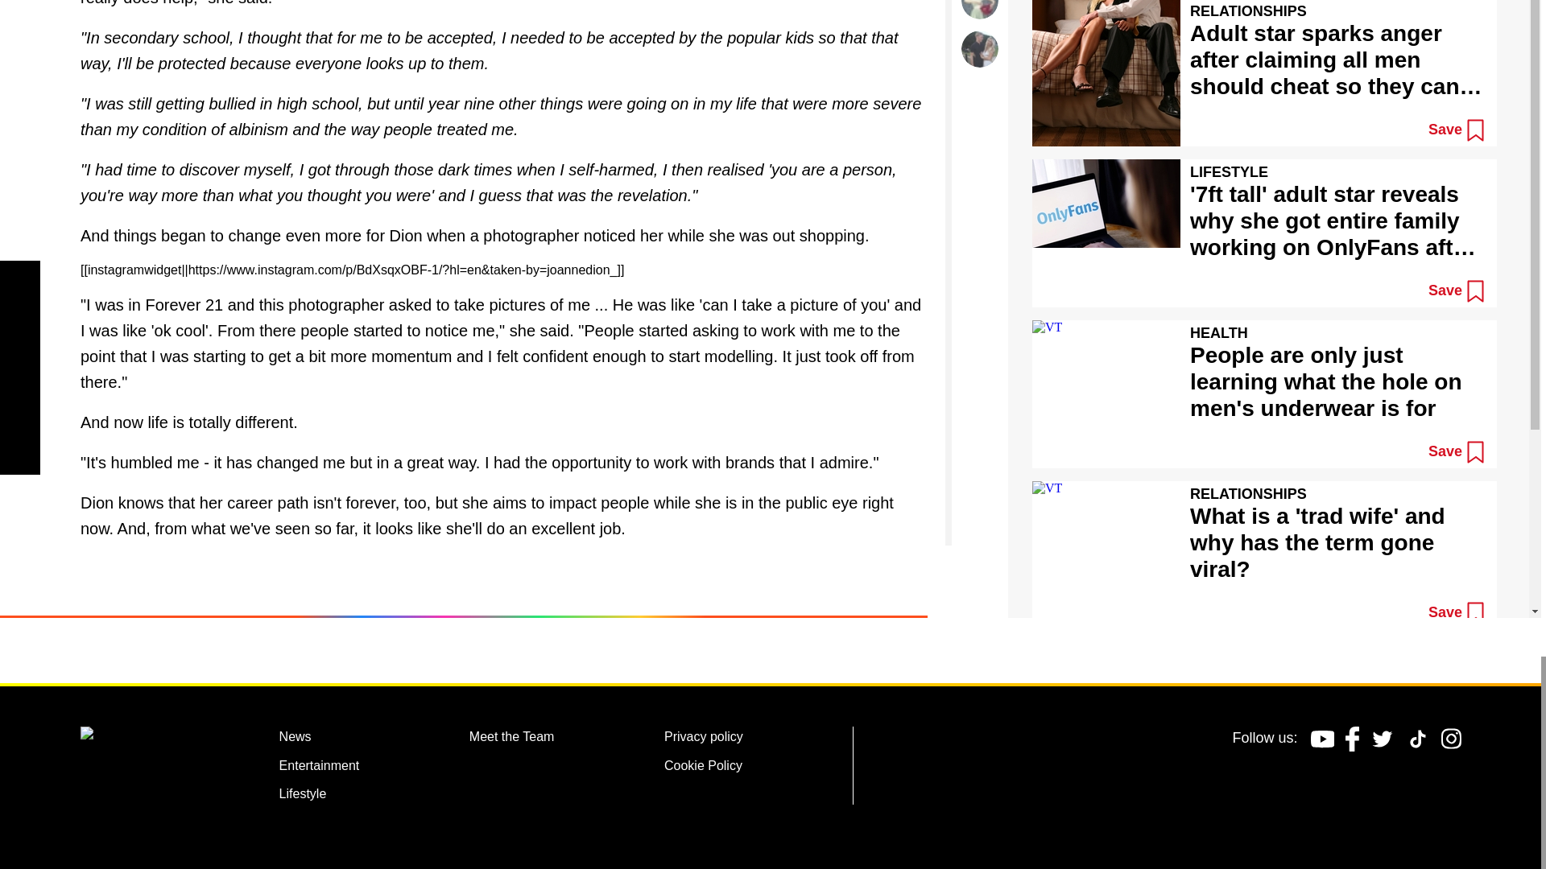 The height and width of the screenshot is (869, 1546). I want to click on Lifestyle, so click(303, 797).